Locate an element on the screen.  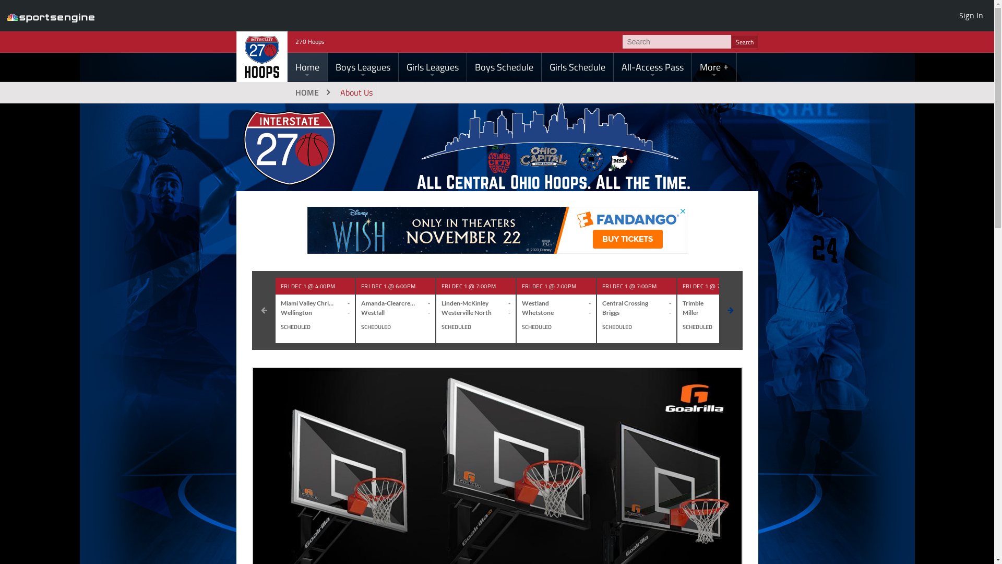
SportsEngine is located at coordinates (51, 16).